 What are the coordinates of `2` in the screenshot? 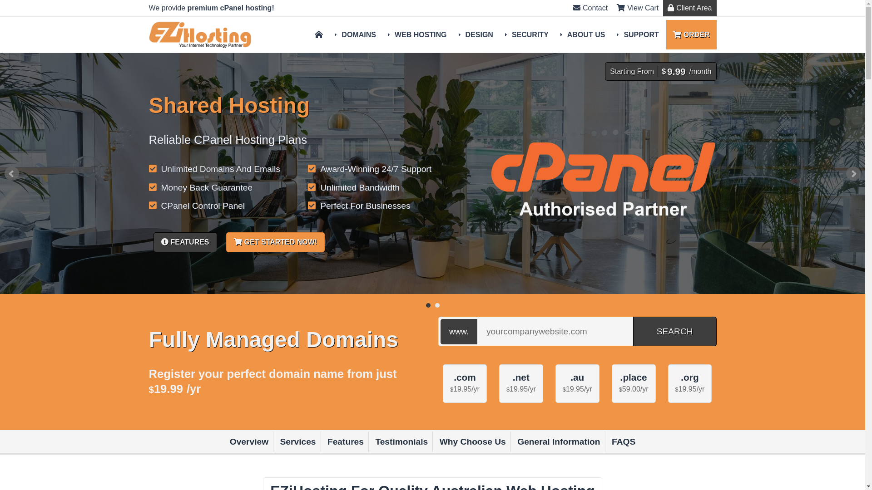 It's located at (437, 305).